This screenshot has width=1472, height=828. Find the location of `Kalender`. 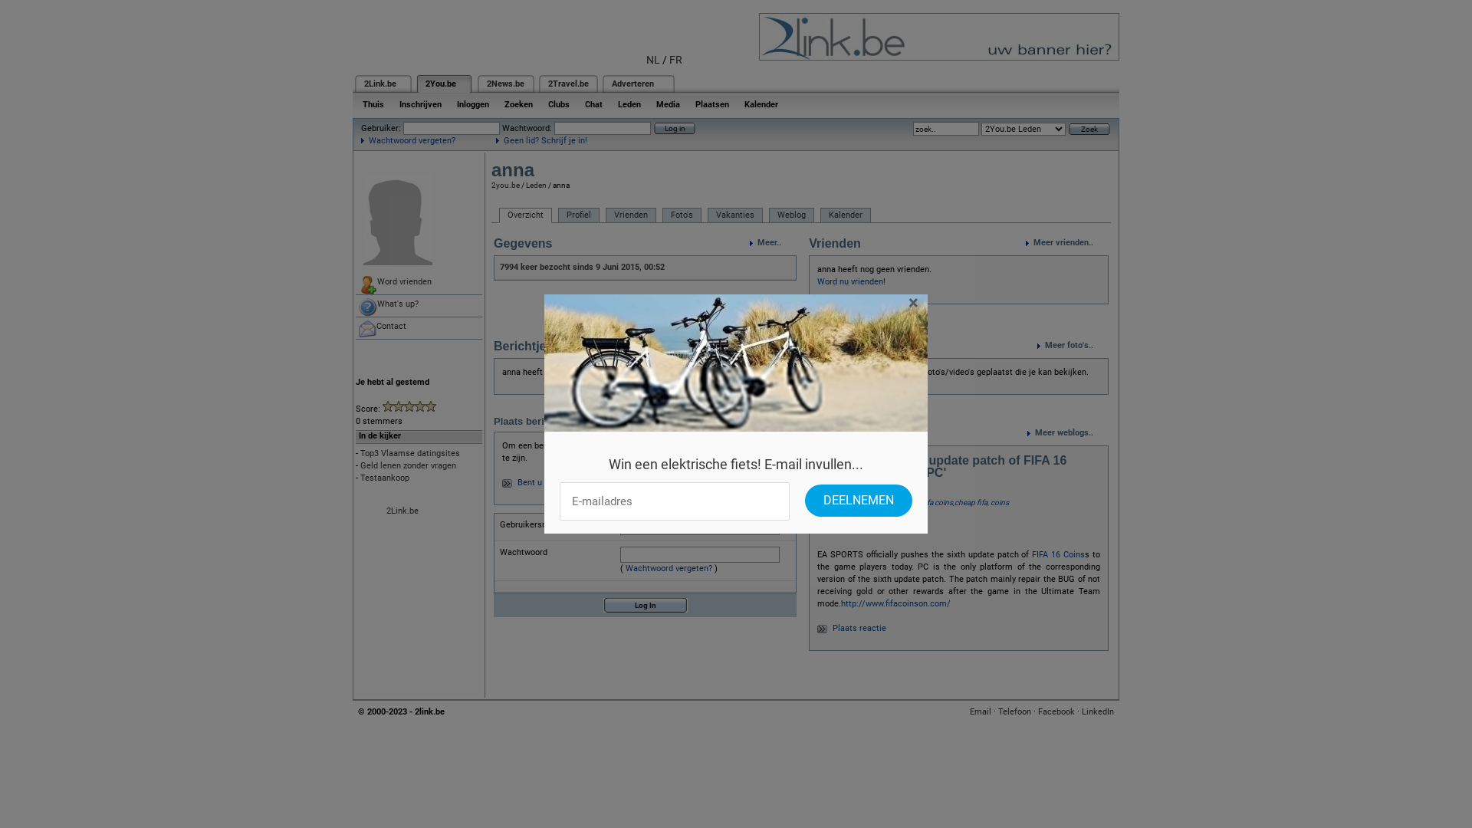

Kalender is located at coordinates (761, 104).